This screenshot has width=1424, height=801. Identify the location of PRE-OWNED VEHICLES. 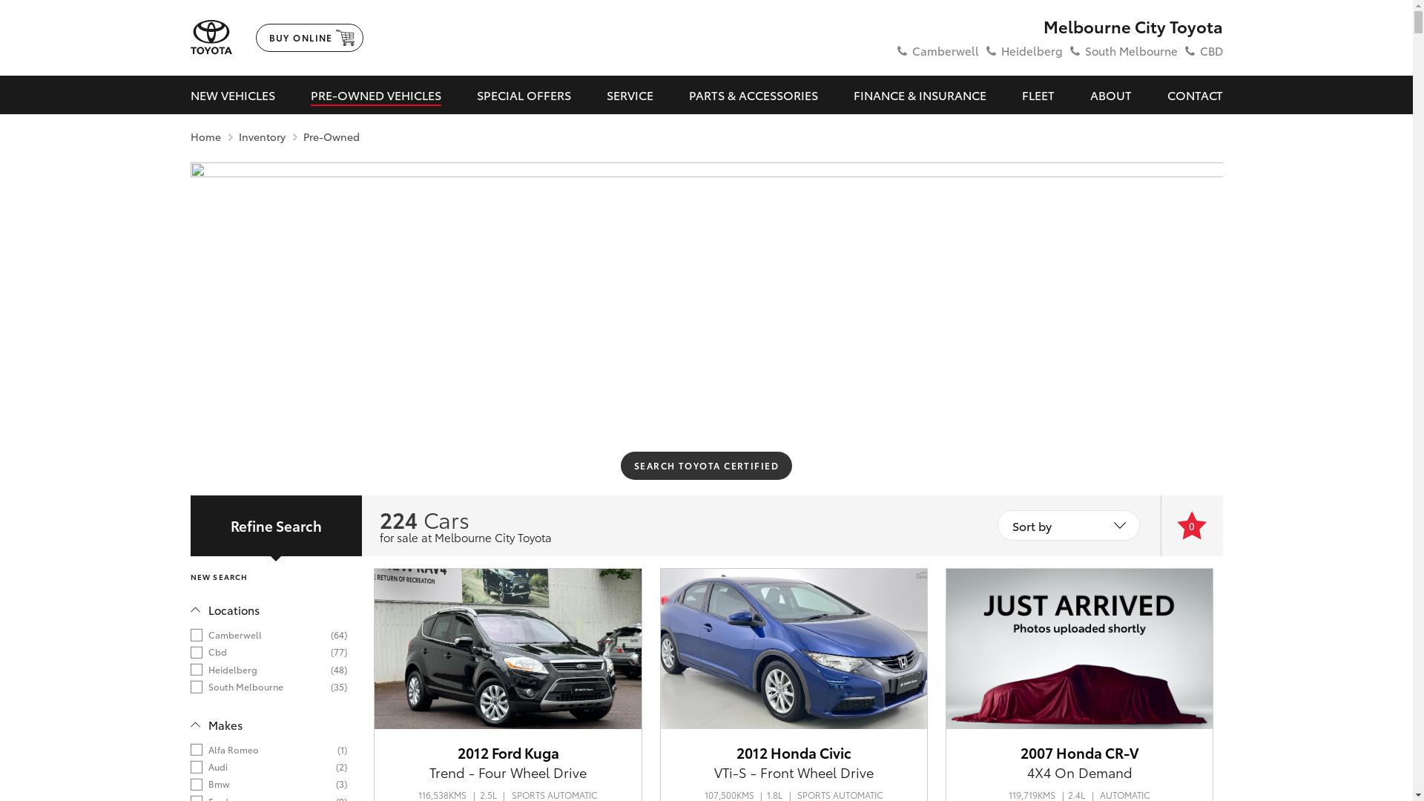
(375, 95).